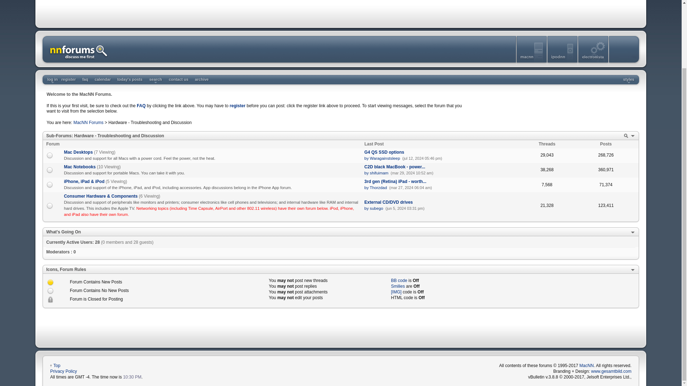 This screenshot has width=687, height=386. What do you see at coordinates (88, 122) in the screenshot?
I see `MacNN Forums` at bounding box center [88, 122].